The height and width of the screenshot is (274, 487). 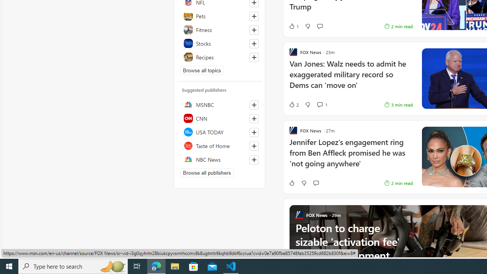 What do you see at coordinates (207, 173) in the screenshot?
I see `Browse all publishers` at bounding box center [207, 173].